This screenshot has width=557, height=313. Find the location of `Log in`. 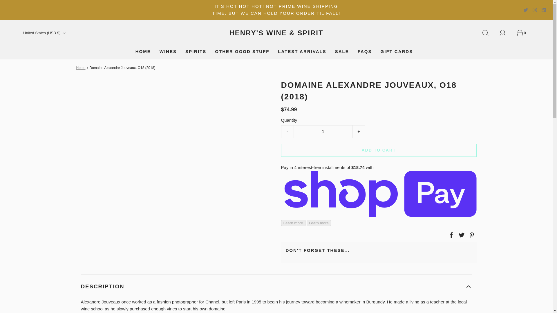

Log in is located at coordinates (506, 33).